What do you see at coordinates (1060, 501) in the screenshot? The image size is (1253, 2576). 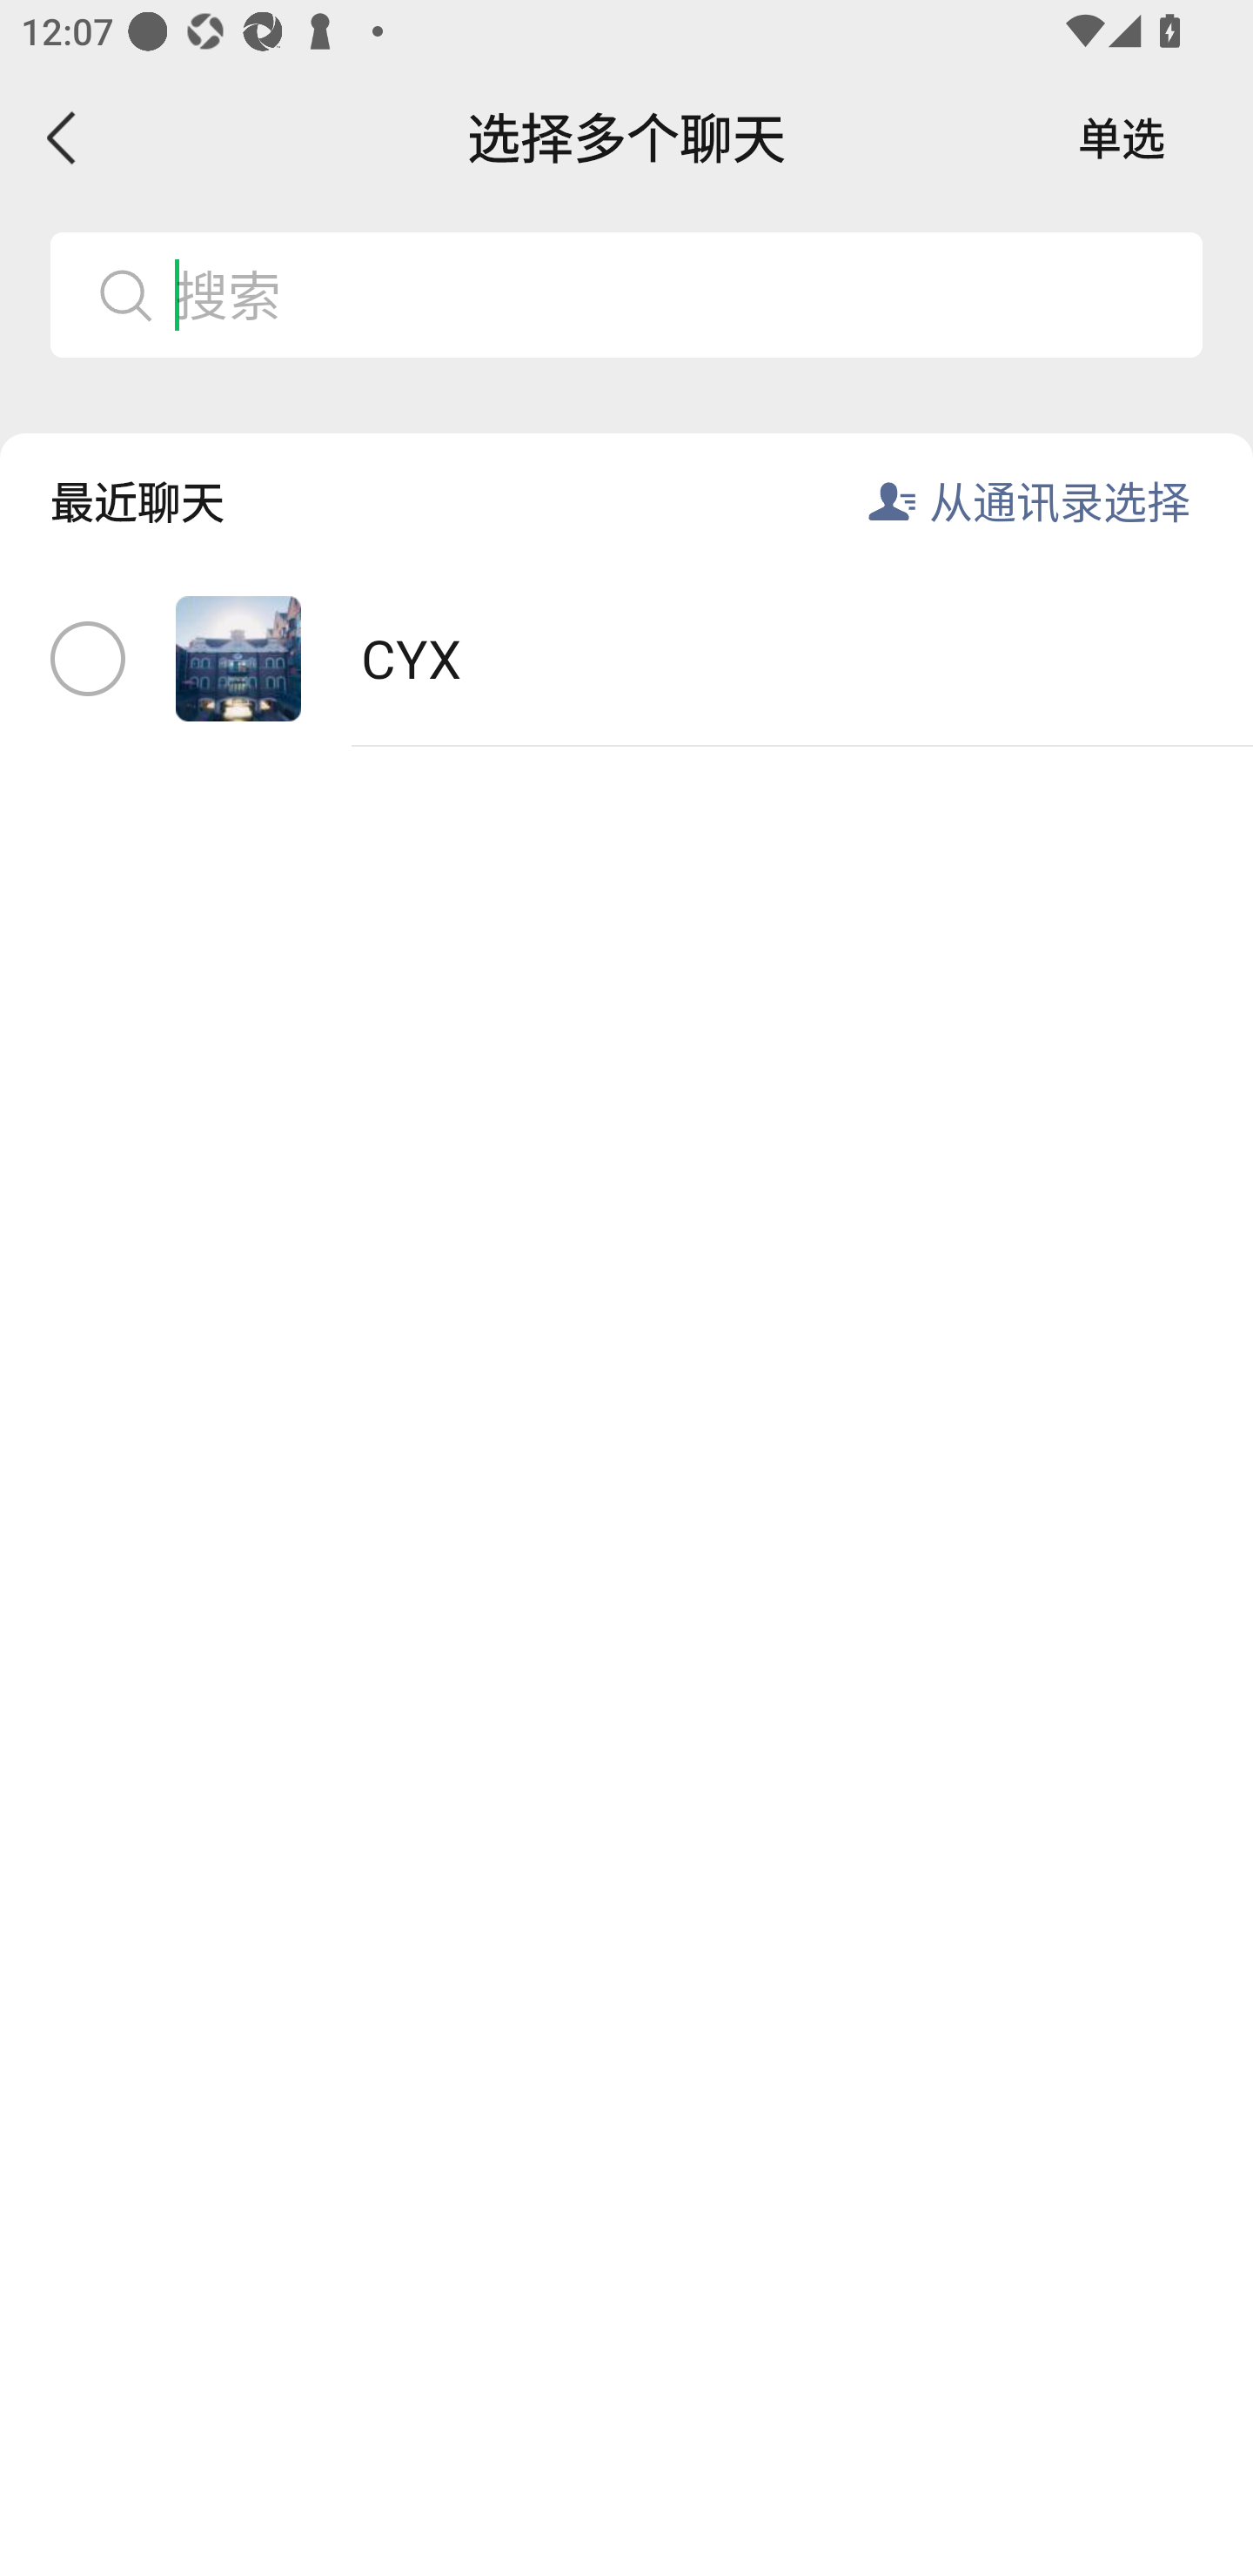 I see `从通讯录选择` at bounding box center [1060, 501].